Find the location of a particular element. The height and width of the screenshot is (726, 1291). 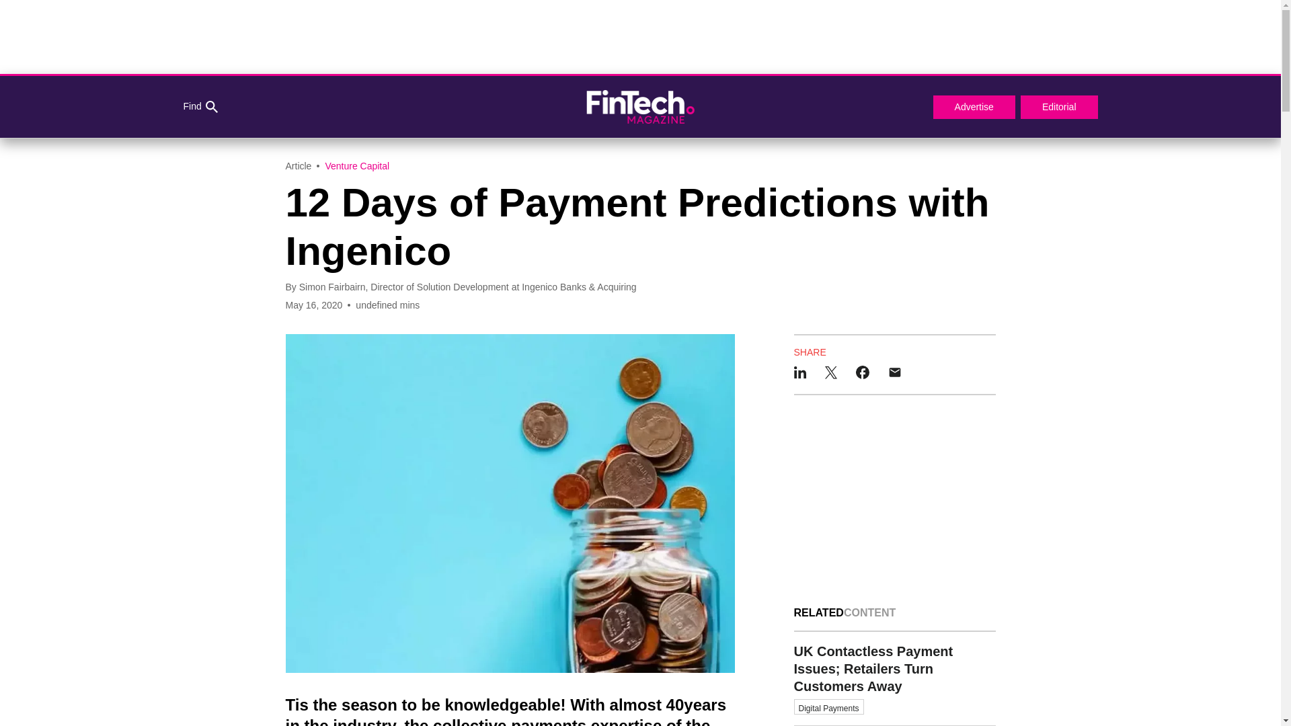

Find is located at coordinates (200, 107).